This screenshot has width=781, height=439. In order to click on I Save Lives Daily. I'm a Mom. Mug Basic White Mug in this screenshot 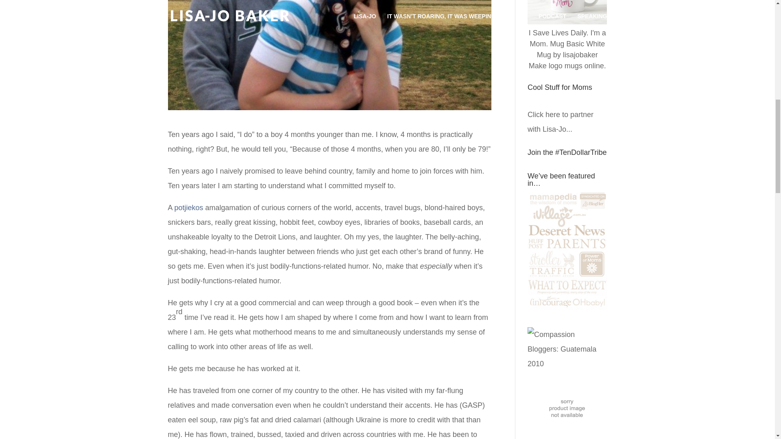, I will do `click(567, 44)`.